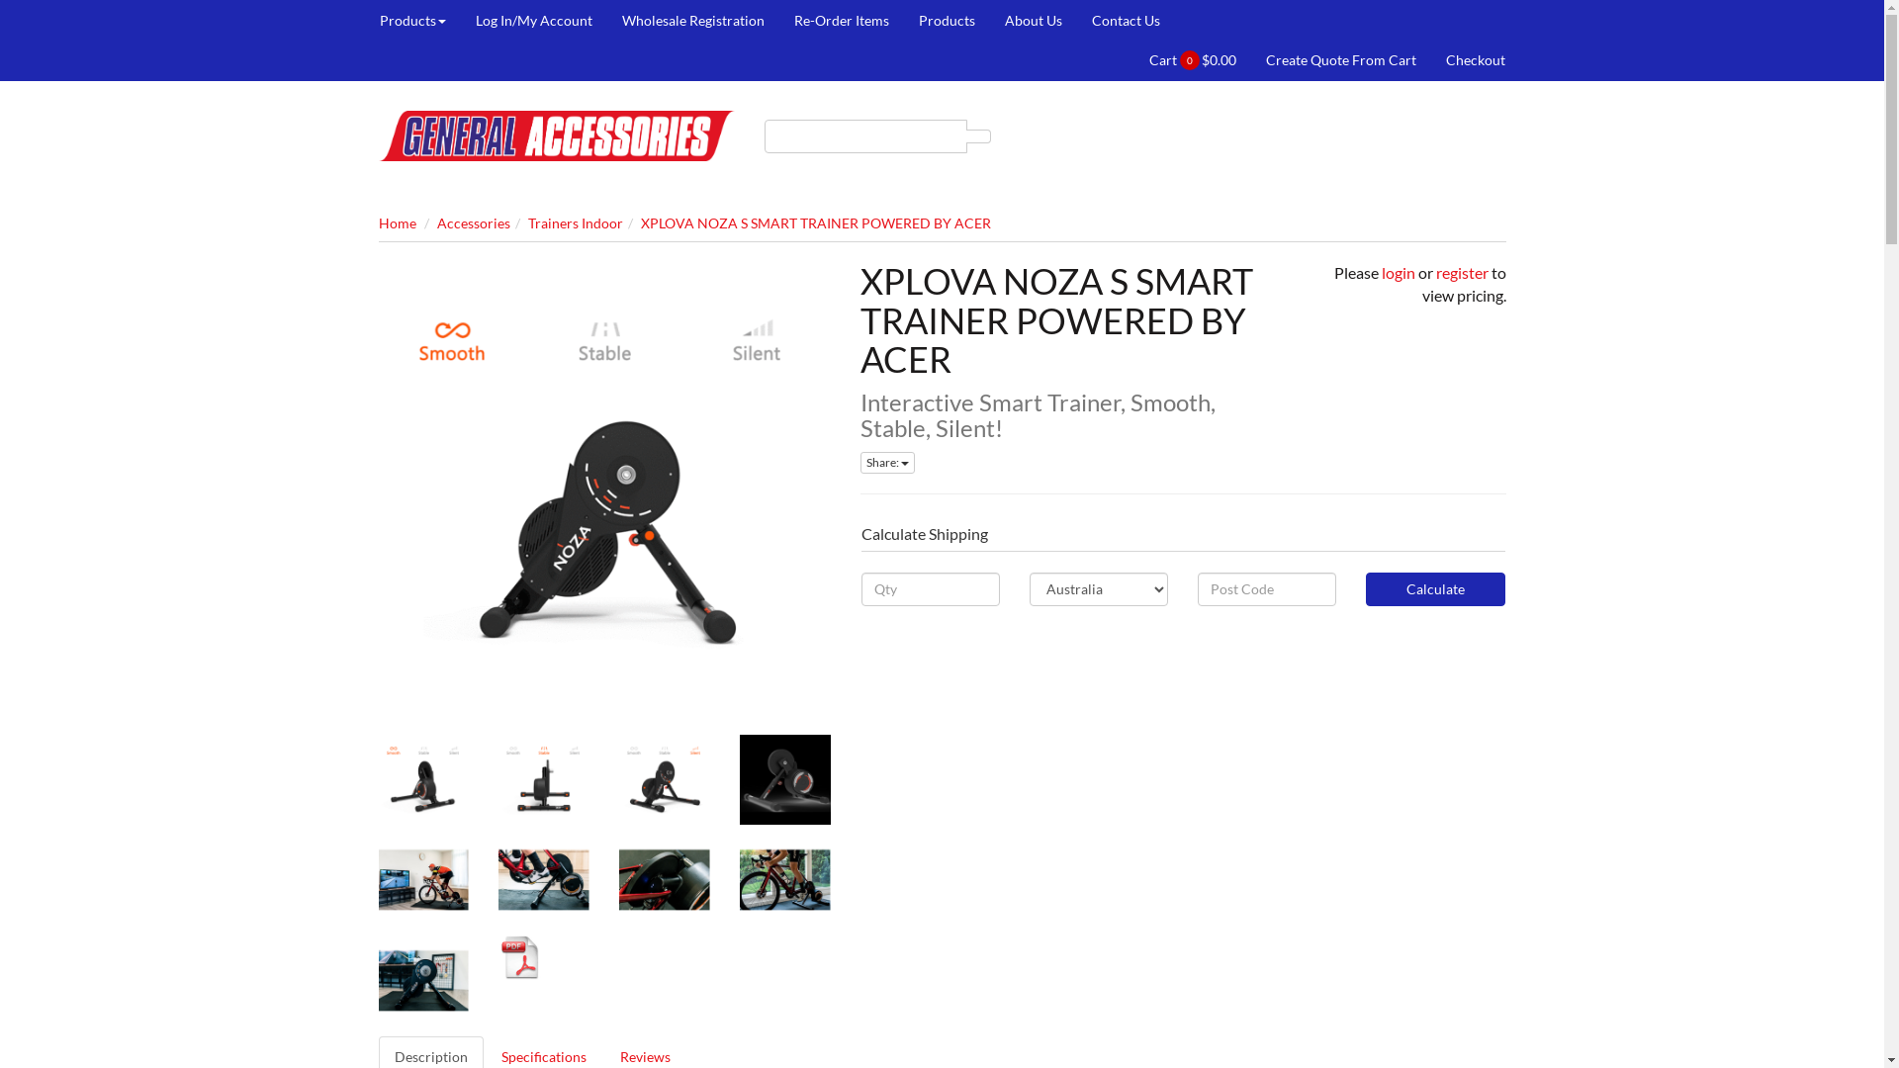  Describe the element at coordinates (1435, 589) in the screenshot. I see `Calculate` at that location.